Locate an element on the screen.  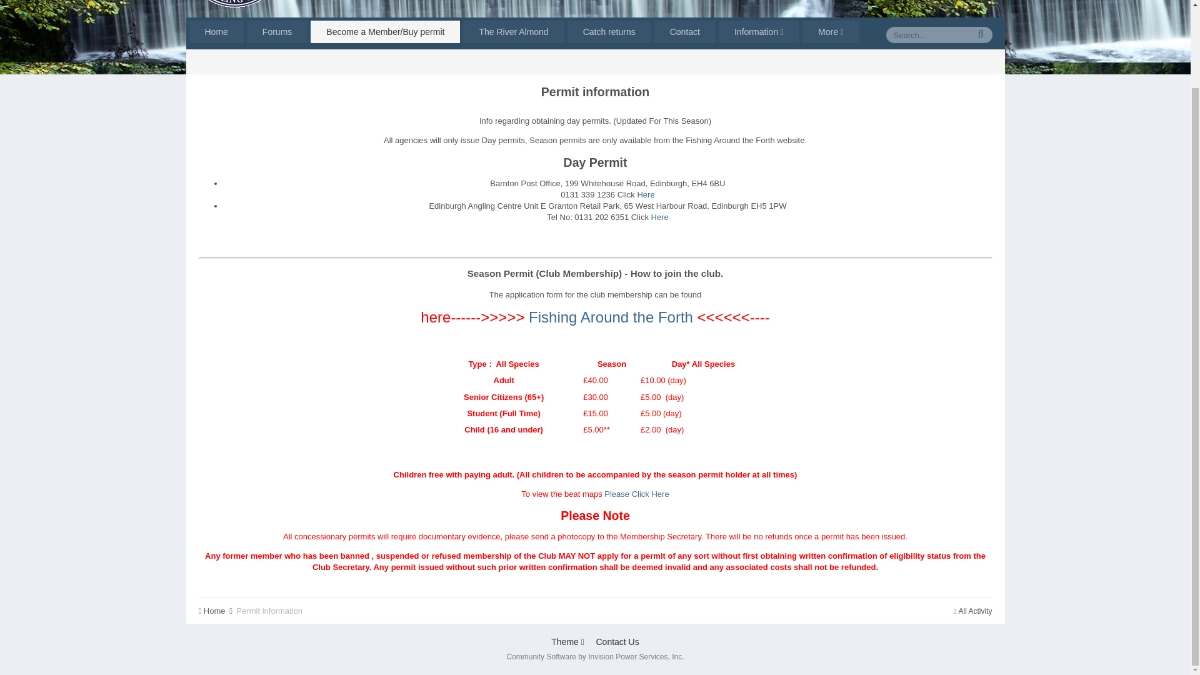
Forums is located at coordinates (277, 32).